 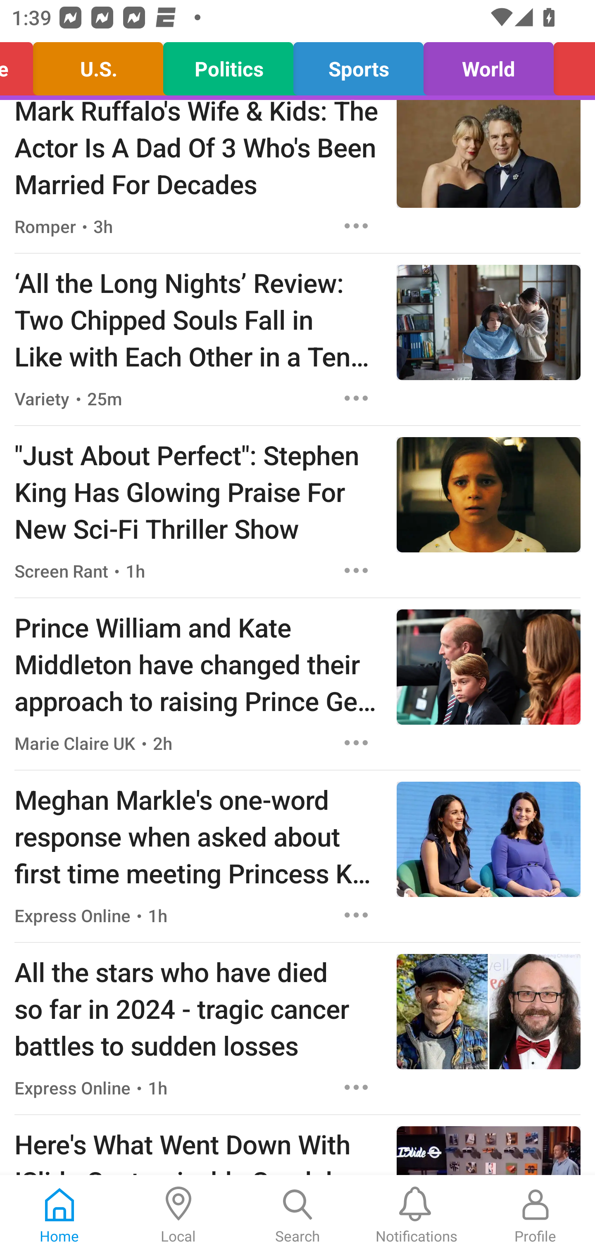 I want to click on U.S., so click(x=98, y=65).